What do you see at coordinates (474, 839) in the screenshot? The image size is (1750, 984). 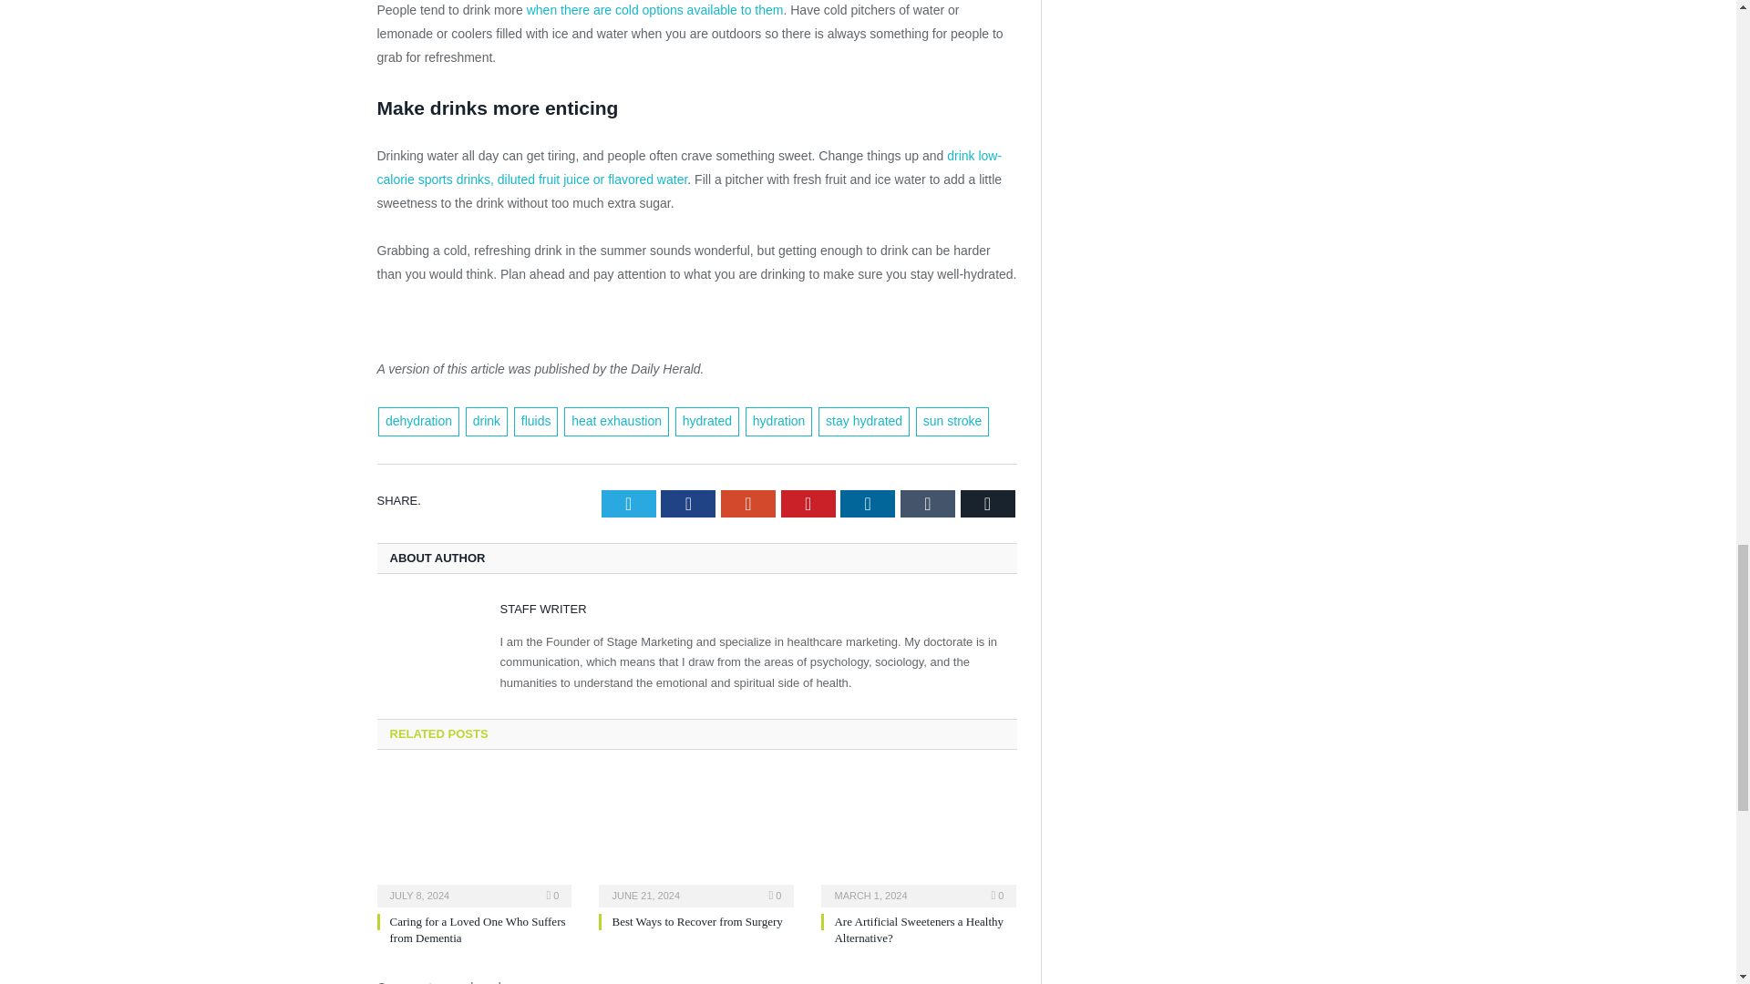 I see `Caring for a Loved One Who Suffers from Dementia` at bounding box center [474, 839].